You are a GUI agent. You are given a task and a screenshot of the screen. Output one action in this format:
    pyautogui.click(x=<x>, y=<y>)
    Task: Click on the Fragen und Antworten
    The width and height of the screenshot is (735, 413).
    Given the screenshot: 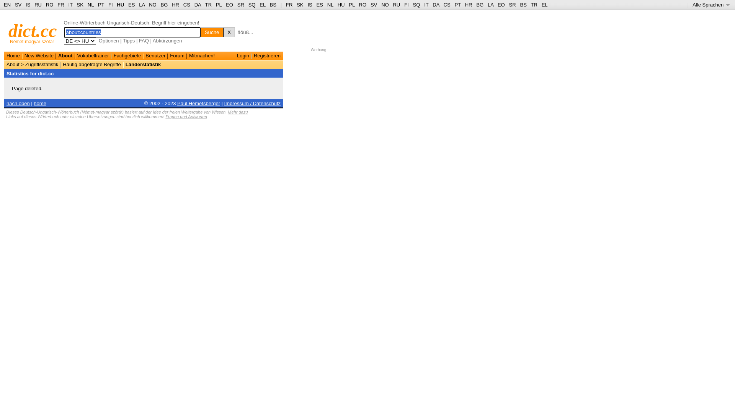 What is the action you would take?
    pyautogui.click(x=186, y=117)
    